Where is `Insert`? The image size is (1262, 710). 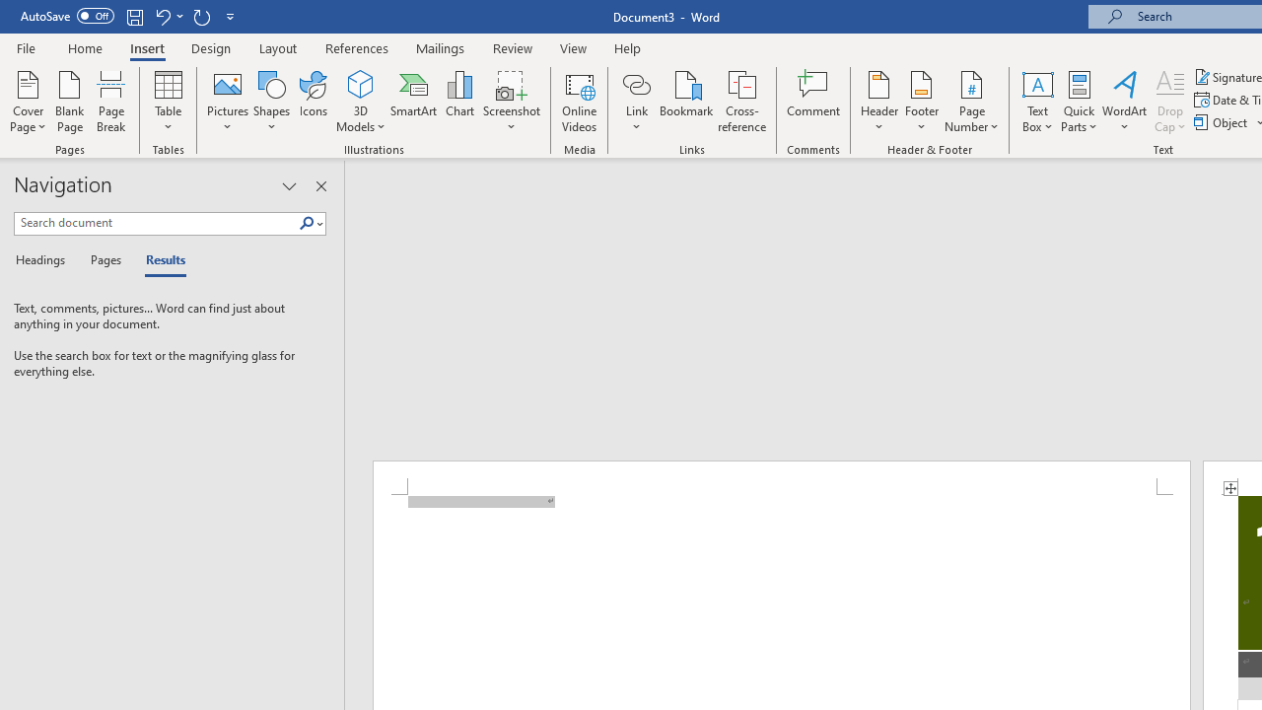
Insert is located at coordinates (148, 47).